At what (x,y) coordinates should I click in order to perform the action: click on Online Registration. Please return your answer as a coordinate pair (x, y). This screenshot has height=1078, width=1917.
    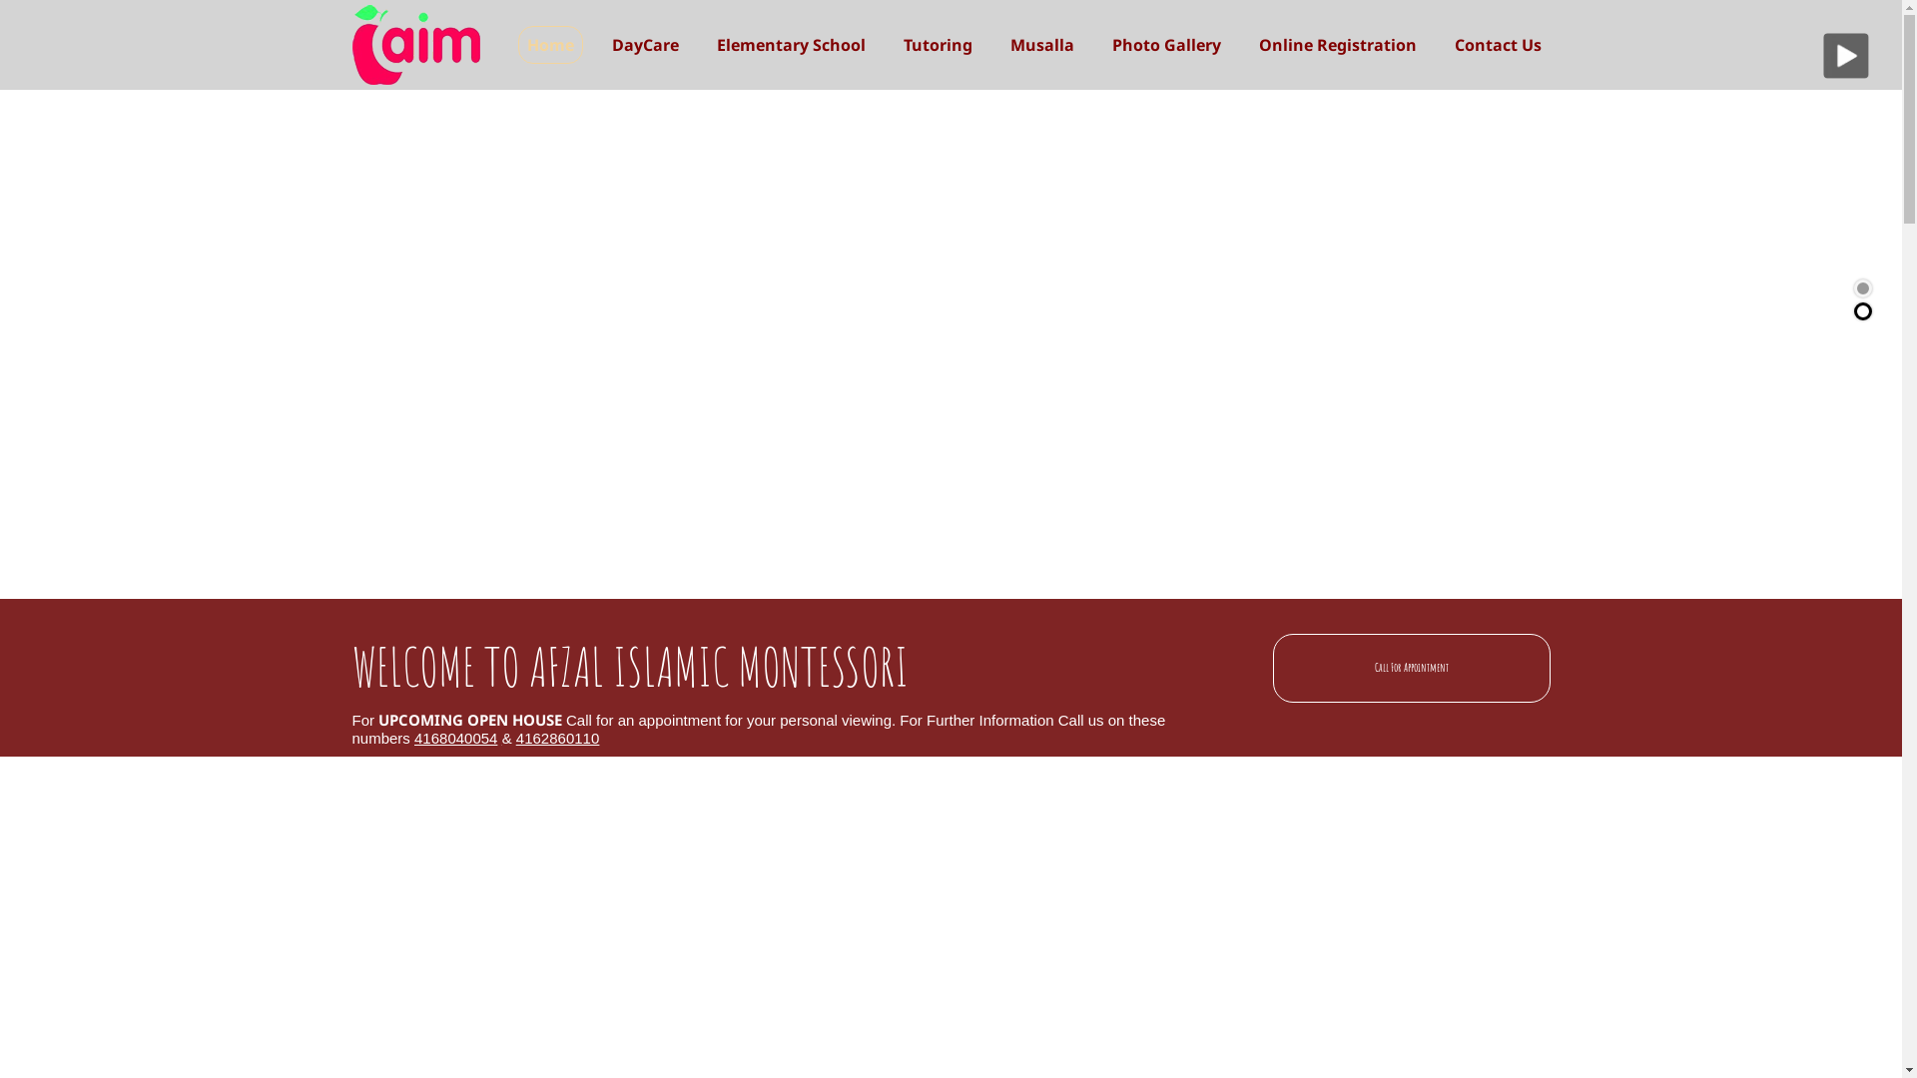
    Looking at the image, I should click on (1338, 45).